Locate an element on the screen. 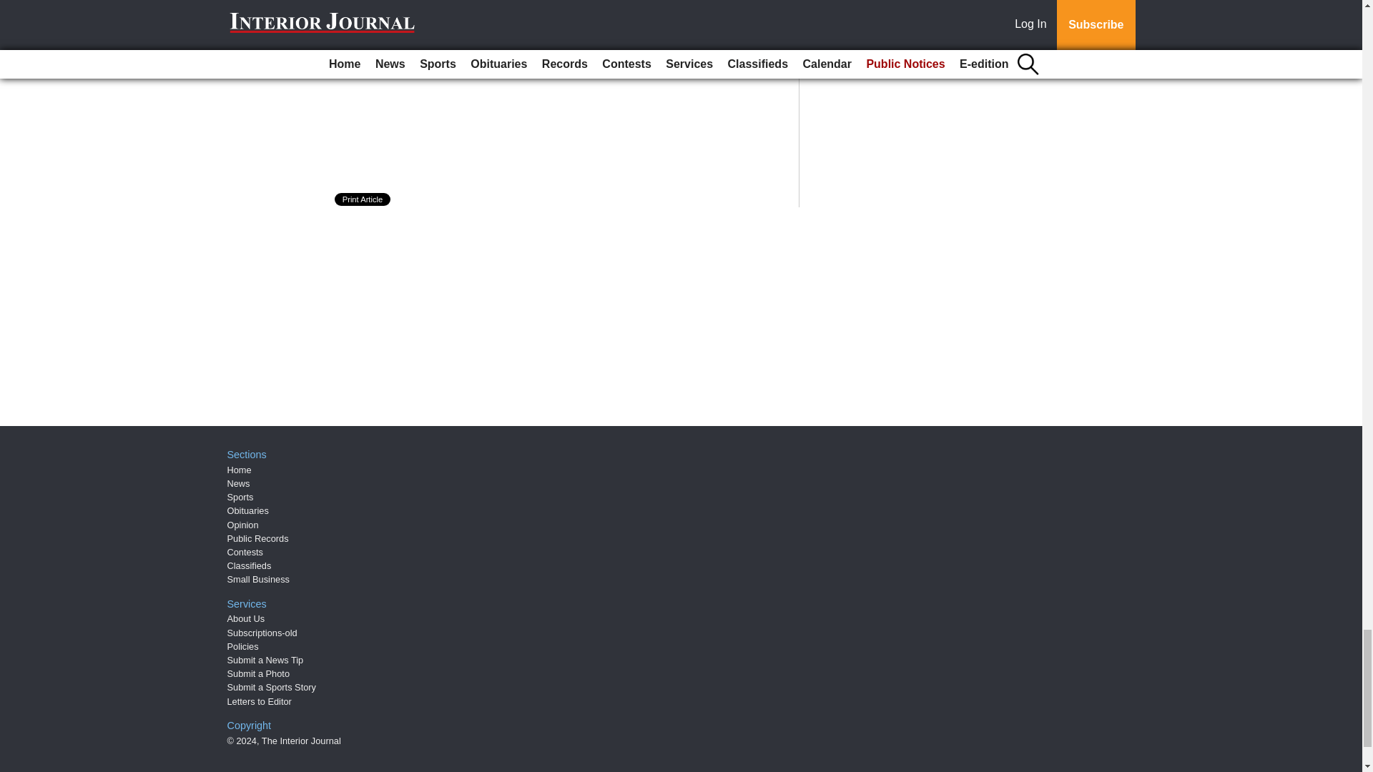  Print Article is located at coordinates (363, 199).